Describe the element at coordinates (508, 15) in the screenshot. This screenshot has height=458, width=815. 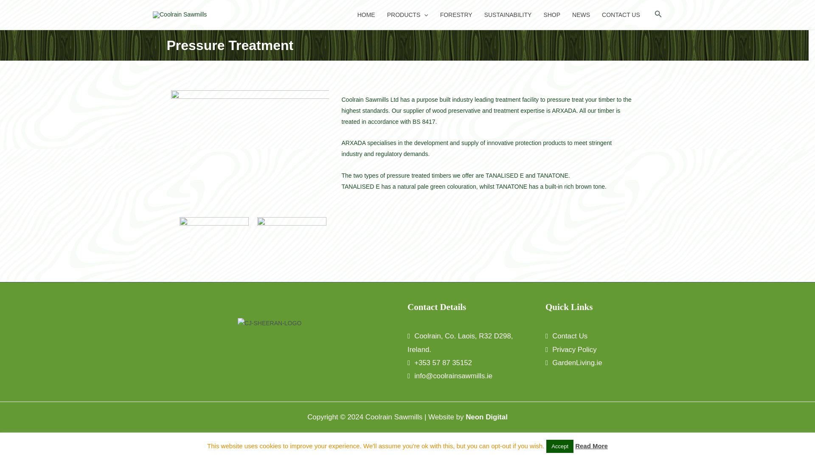
I see `SUSTAINABILITY` at that location.